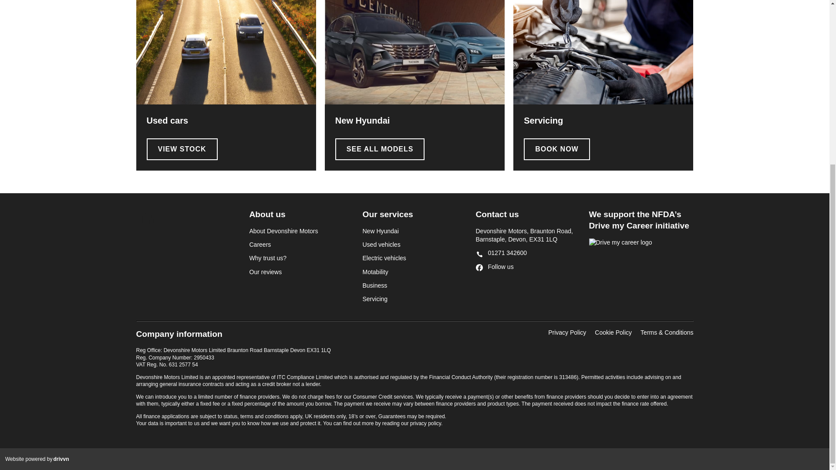 The image size is (836, 470). What do you see at coordinates (301, 272) in the screenshot?
I see `Our reviews` at bounding box center [301, 272].